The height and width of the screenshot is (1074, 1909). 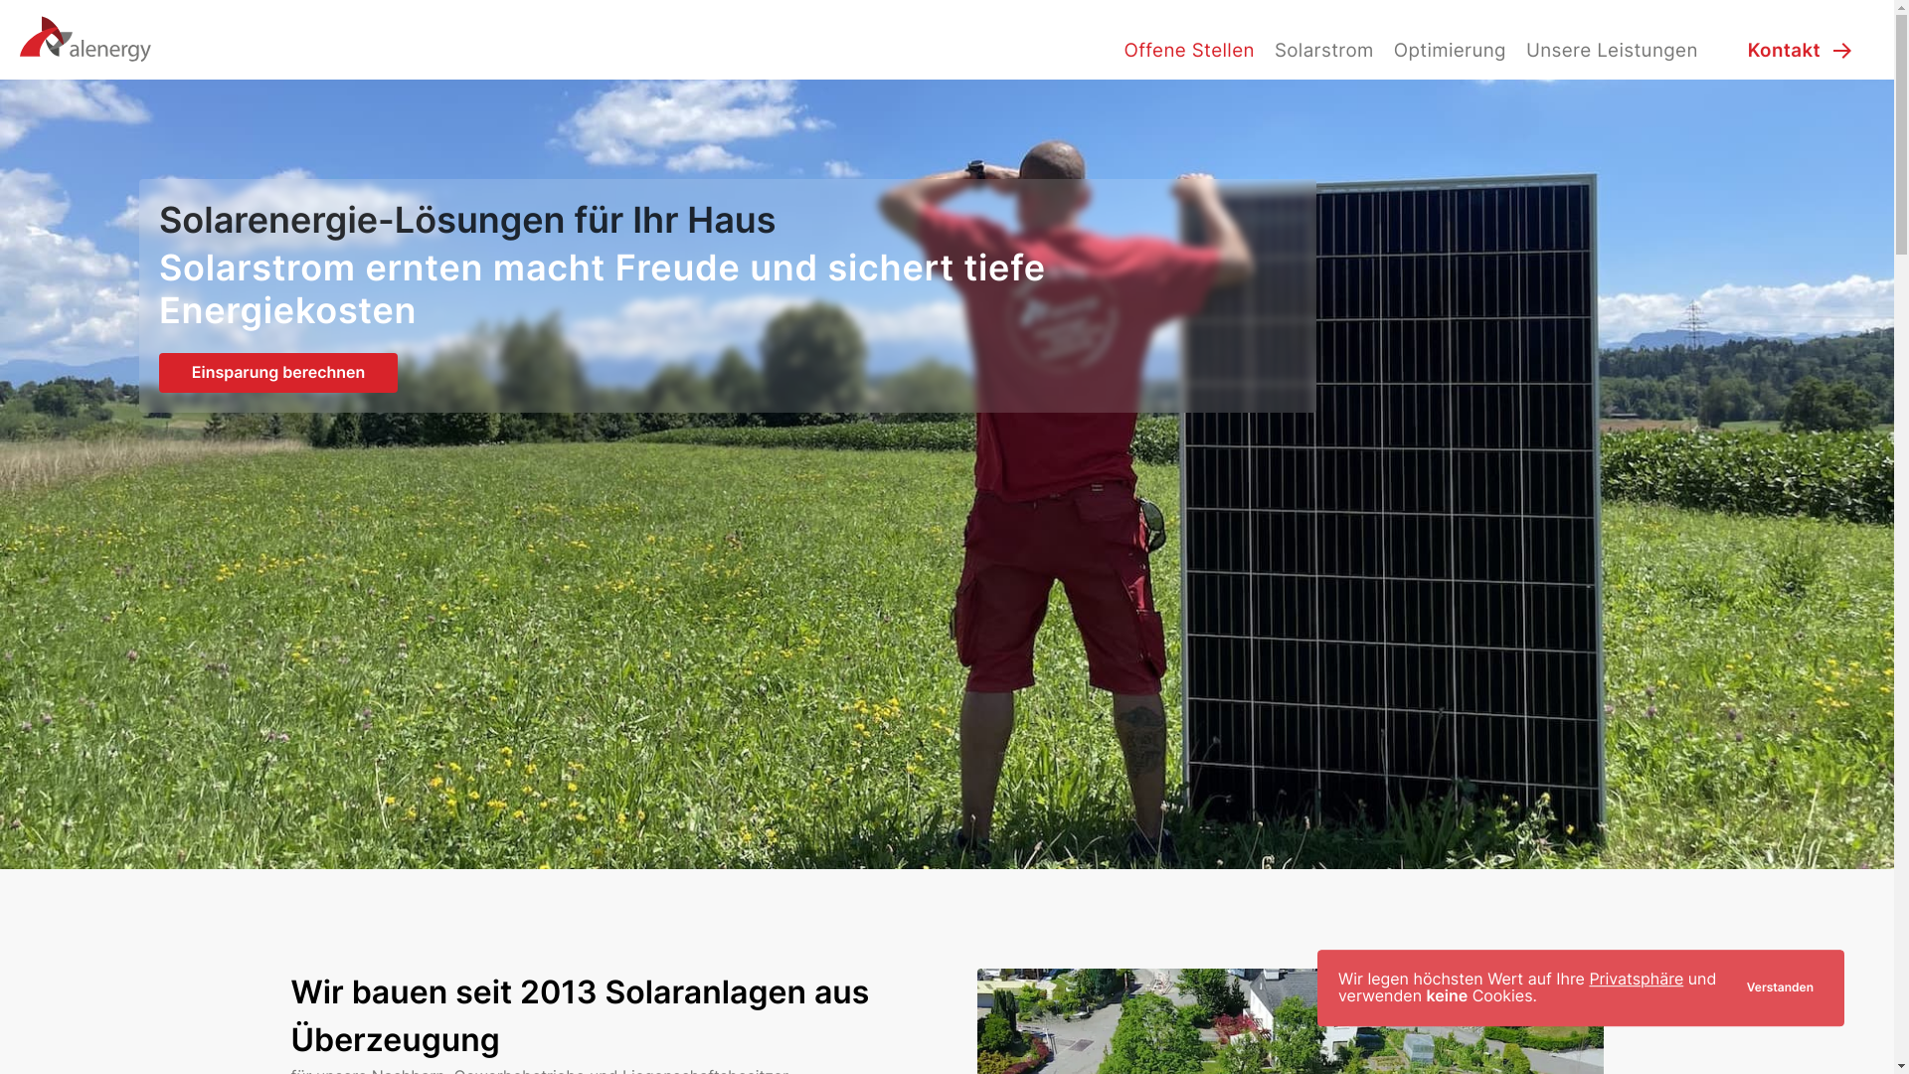 I want to click on Einsparung berechnen, so click(x=278, y=373).